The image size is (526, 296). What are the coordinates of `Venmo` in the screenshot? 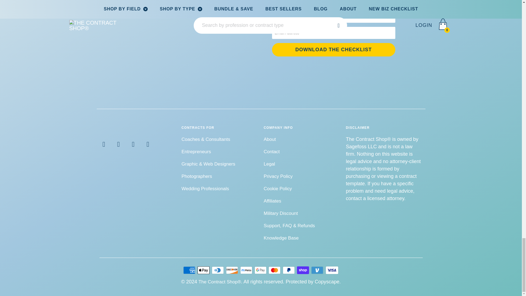 It's located at (318, 270).